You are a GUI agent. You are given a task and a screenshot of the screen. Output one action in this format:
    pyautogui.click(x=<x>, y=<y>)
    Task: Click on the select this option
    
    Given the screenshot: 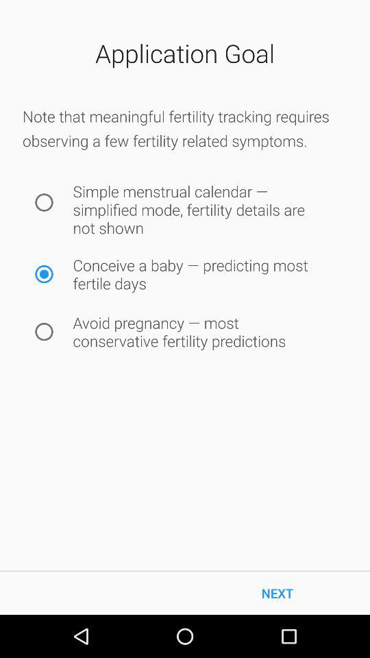 What is the action you would take?
    pyautogui.click(x=44, y=332)
    